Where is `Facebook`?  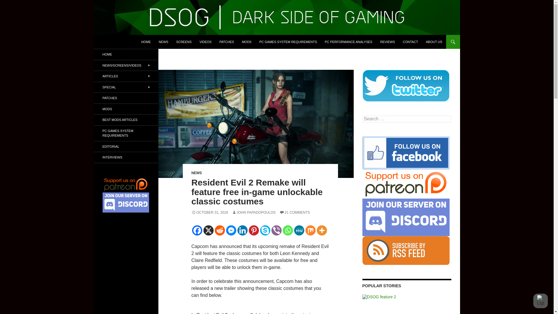
Facebook is located at coordinates (197, 230).